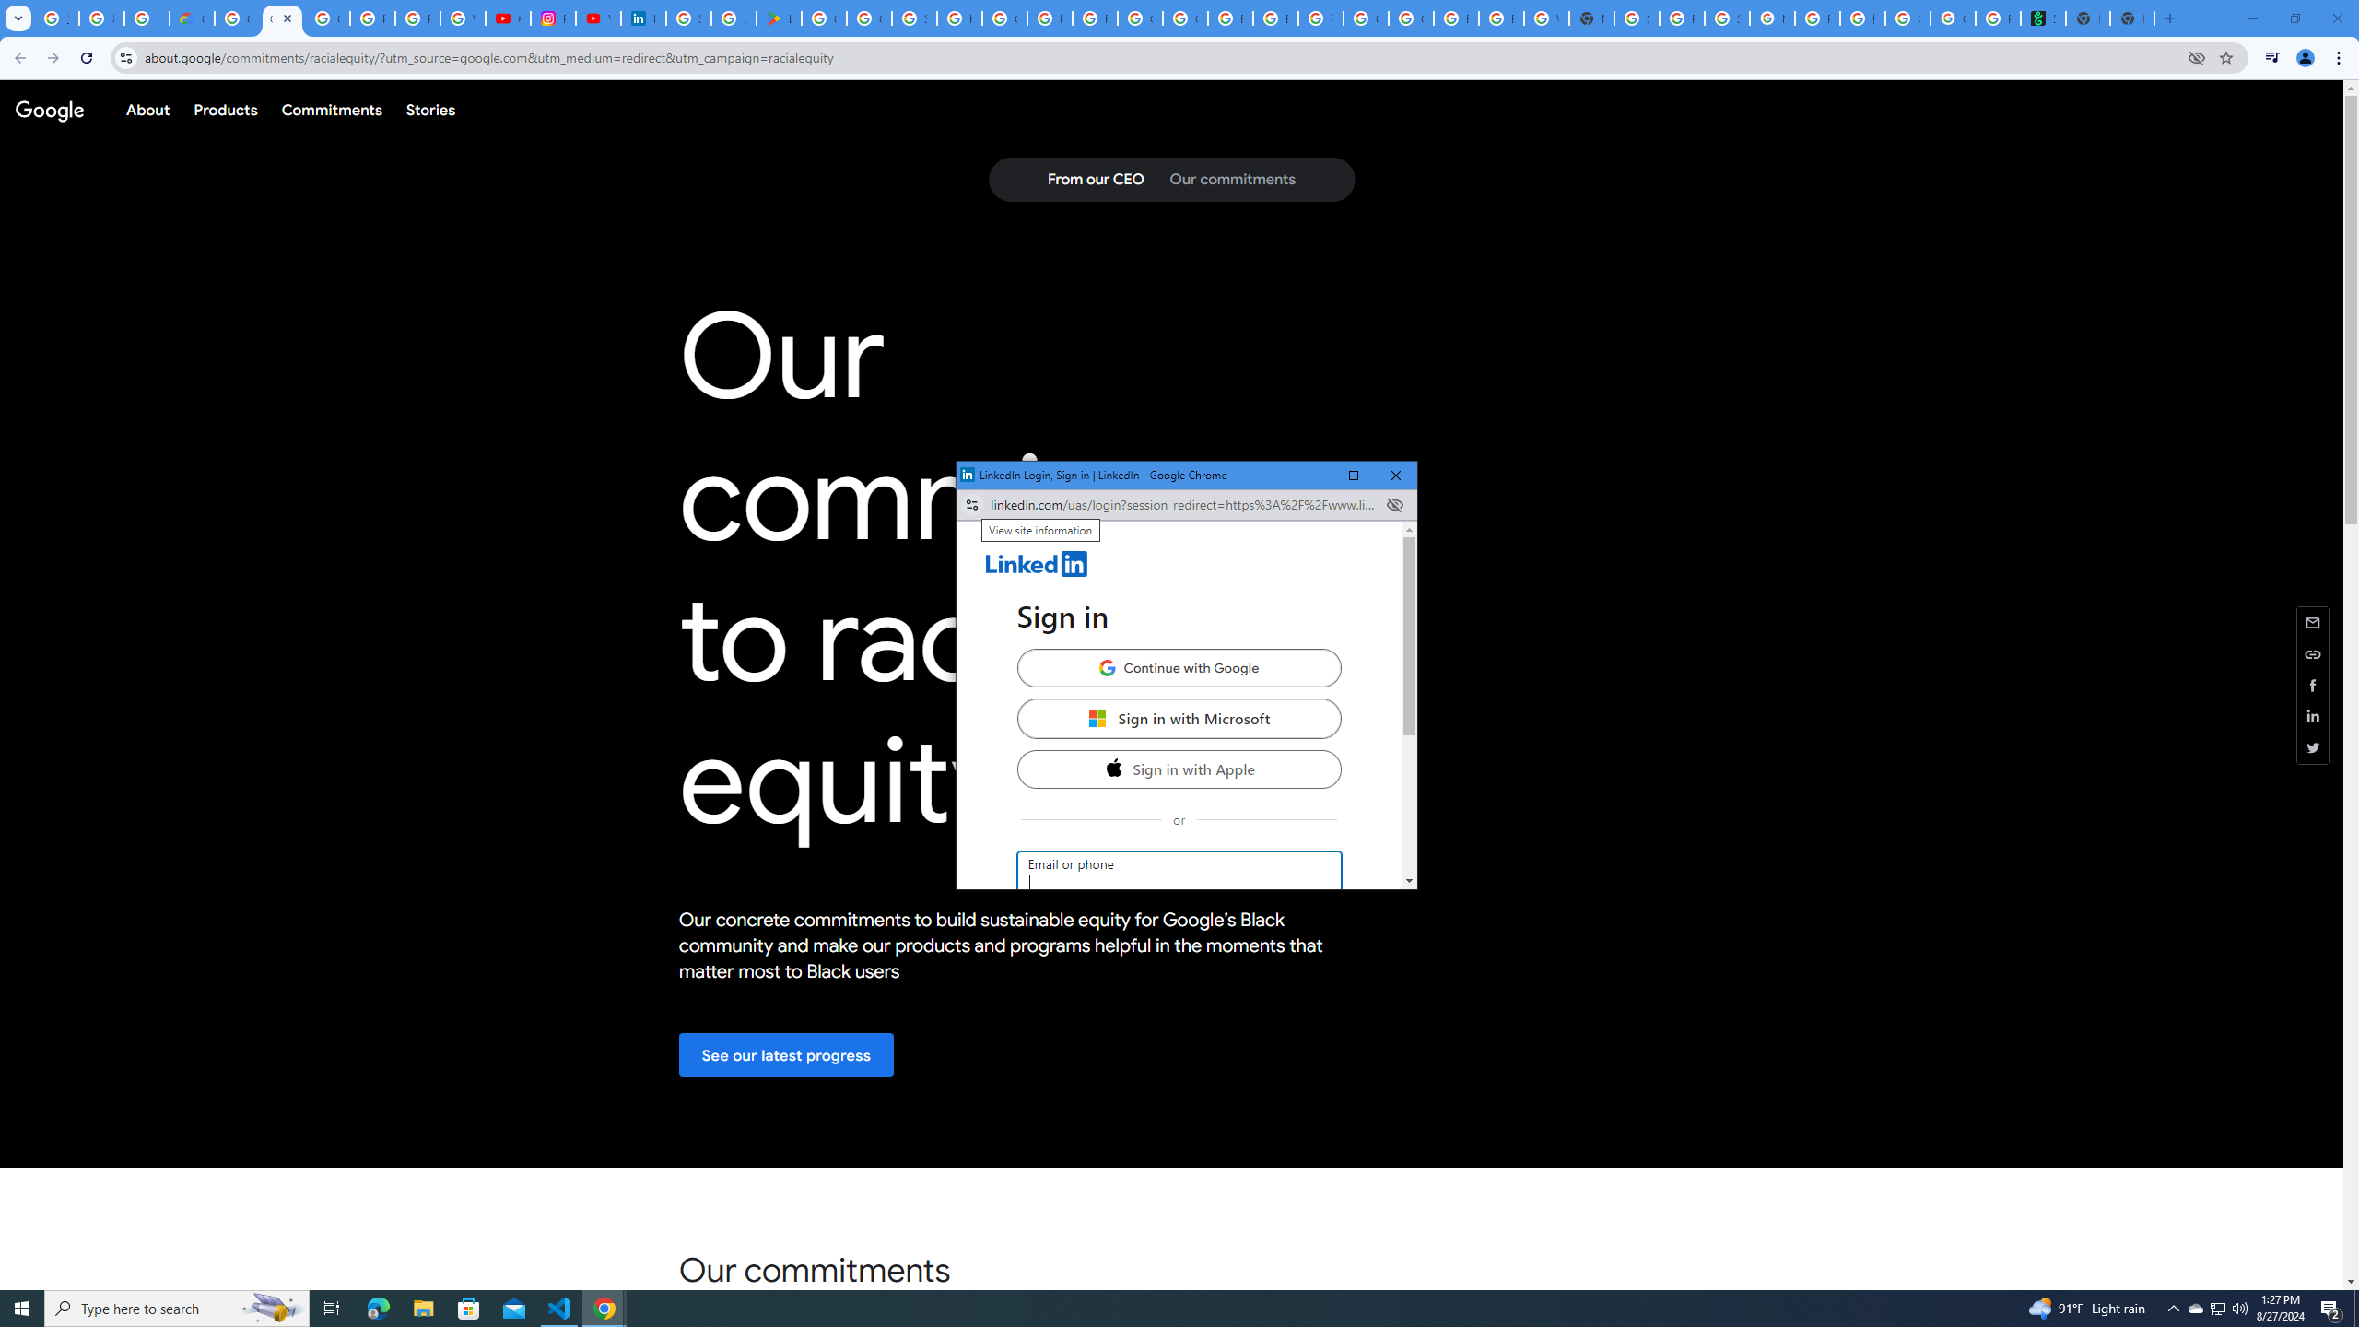  I want to click on View site information, so click(1354, 476).